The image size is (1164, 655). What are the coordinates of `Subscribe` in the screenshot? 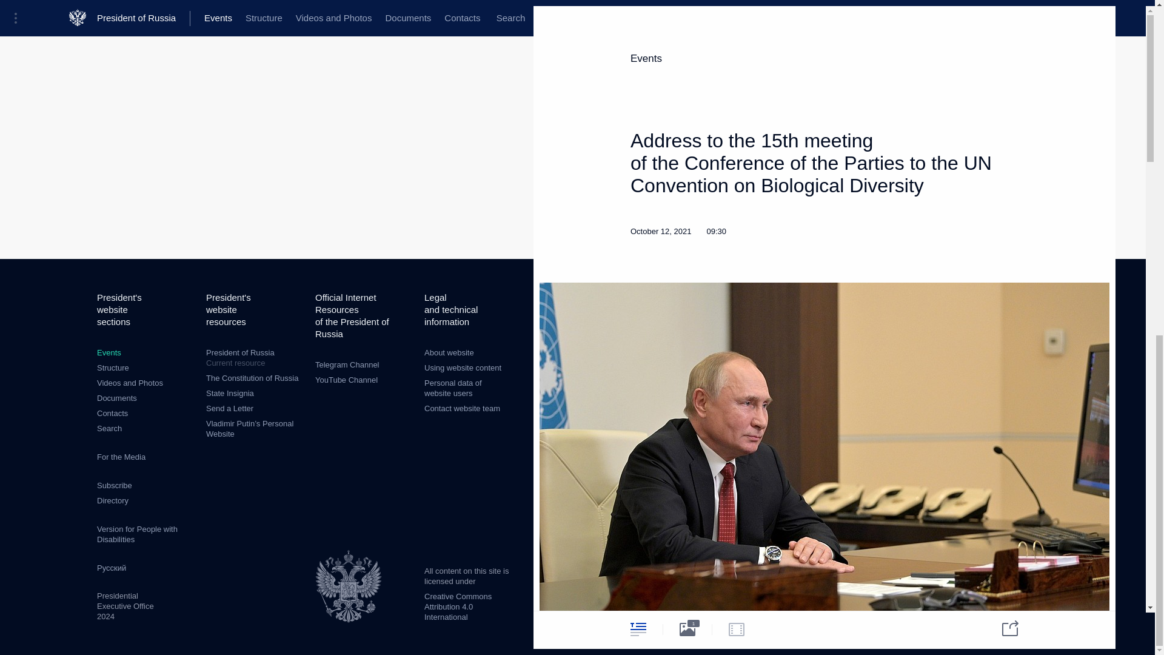 It's located at (463, 368).